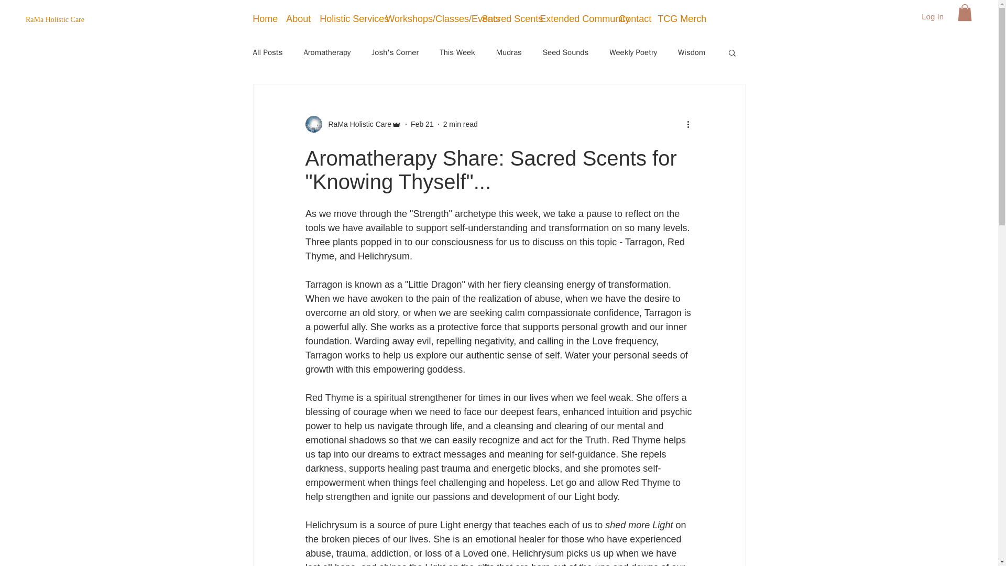 The width and height of the screenshot is (1006, 566). Describe the element at coordinates (267, 52) in the screenshot. I see `All Posts` at that location.